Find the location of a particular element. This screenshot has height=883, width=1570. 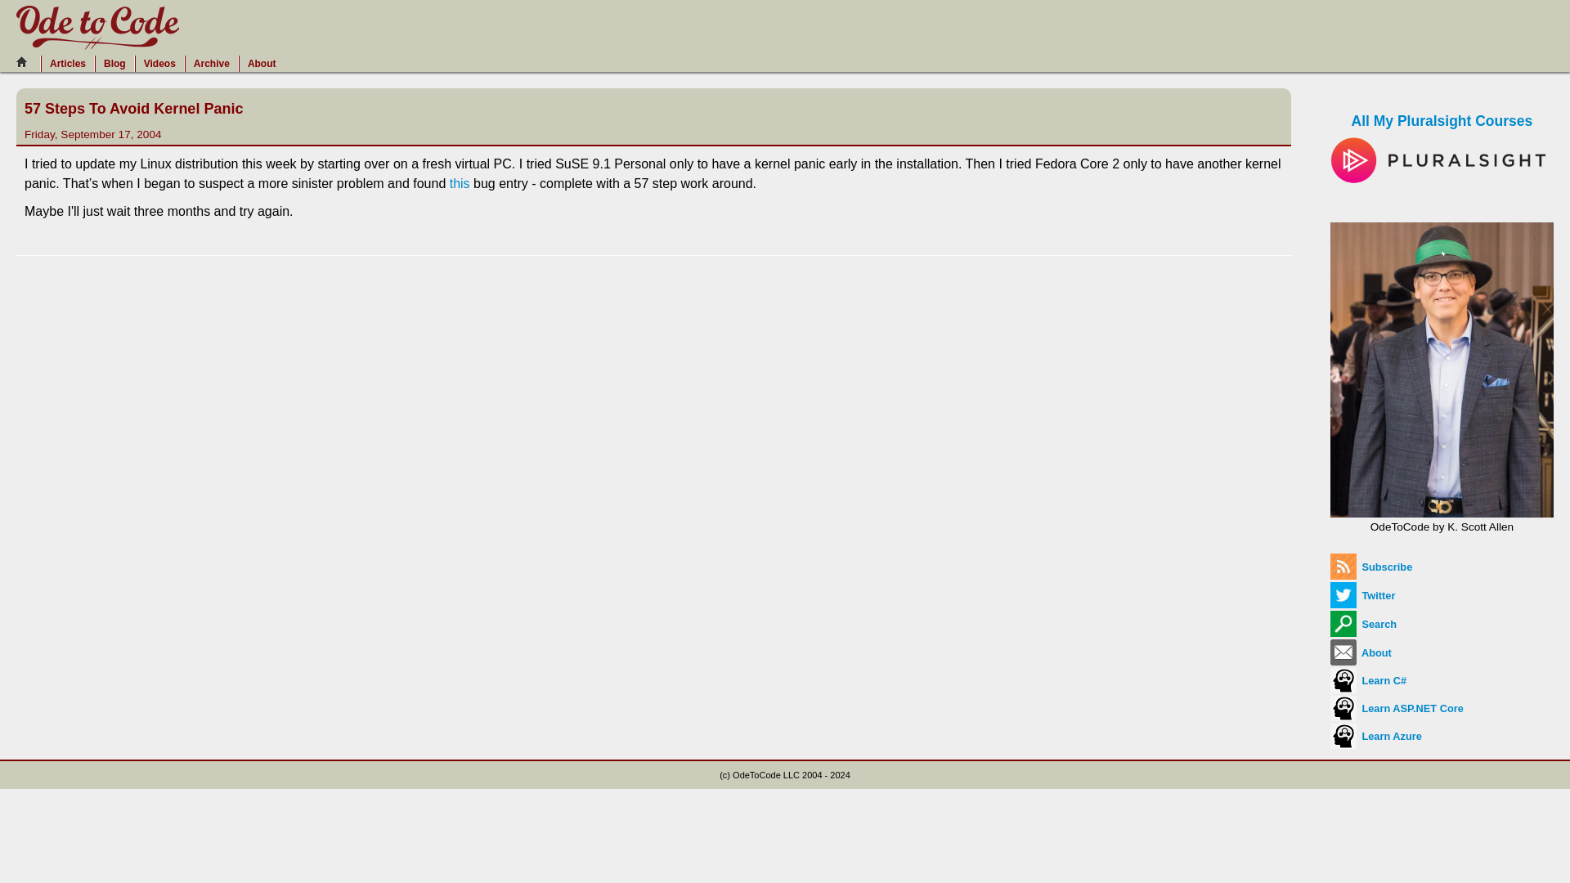

Twitter is located at coordinates (1362, 595).